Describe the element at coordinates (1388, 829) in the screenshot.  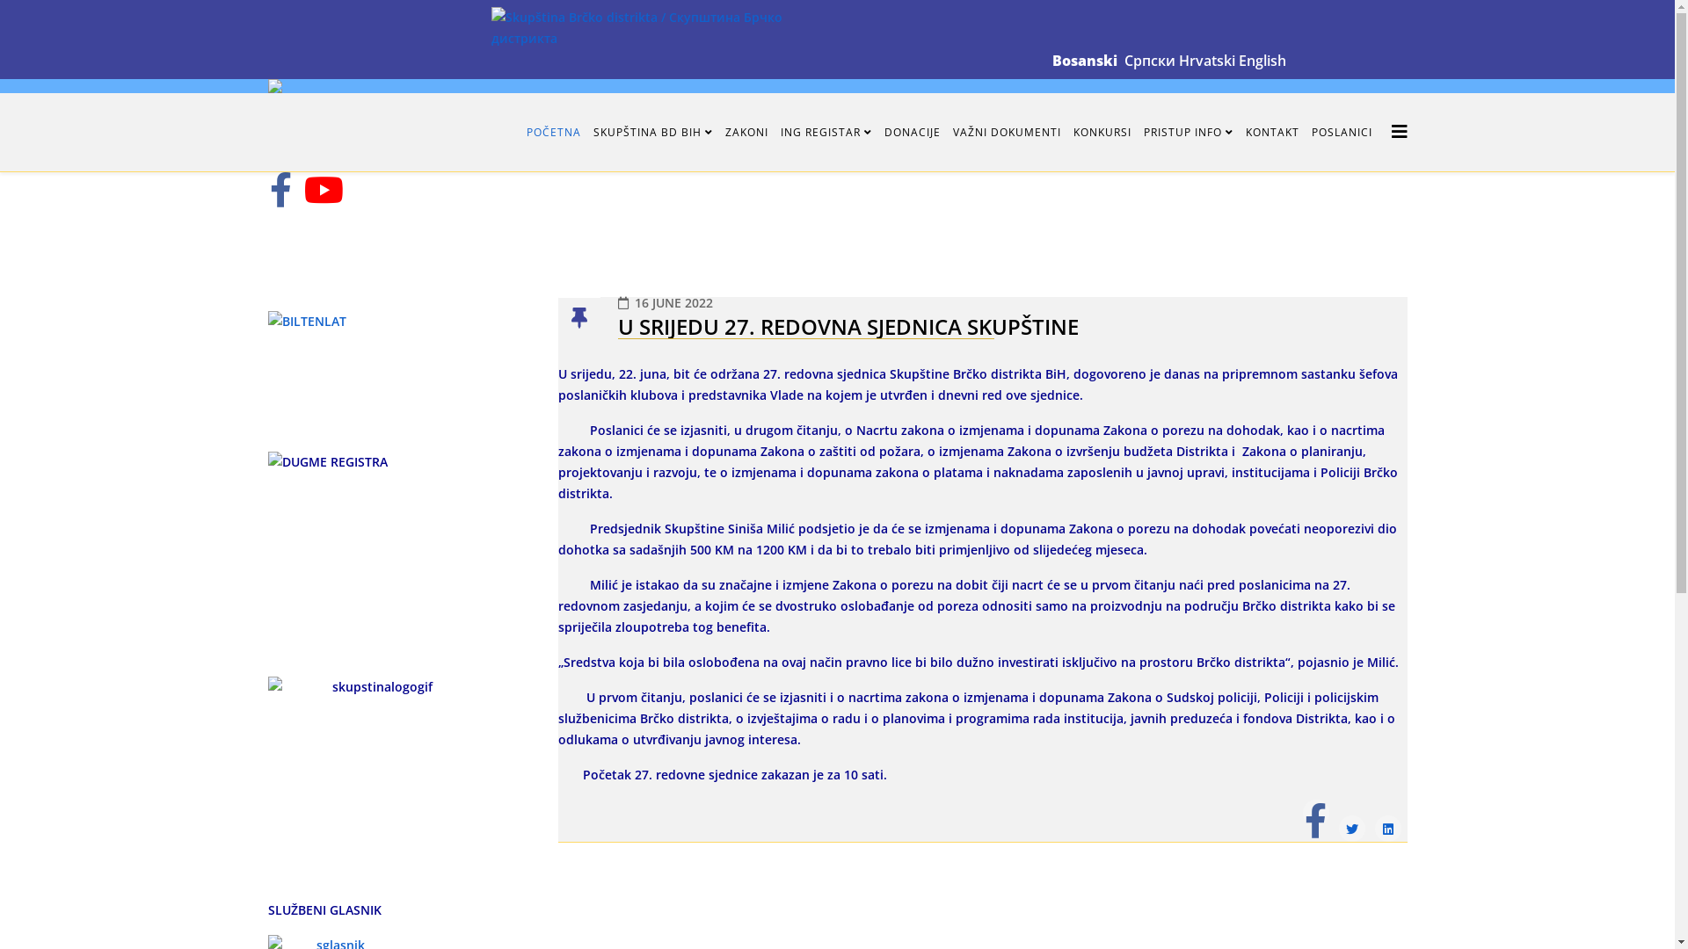
I see `Share On Linkedin` at that location.